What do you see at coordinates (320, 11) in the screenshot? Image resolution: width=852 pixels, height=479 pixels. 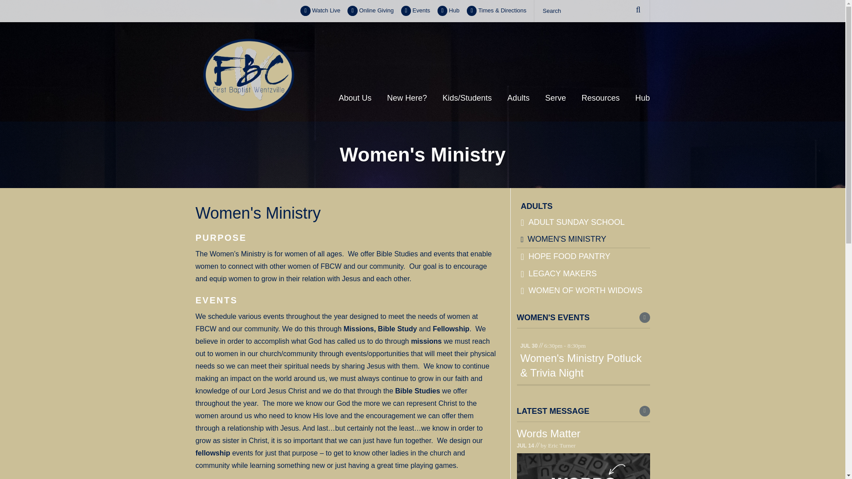 I see `Watch Live` at bounding box center [320, 11].